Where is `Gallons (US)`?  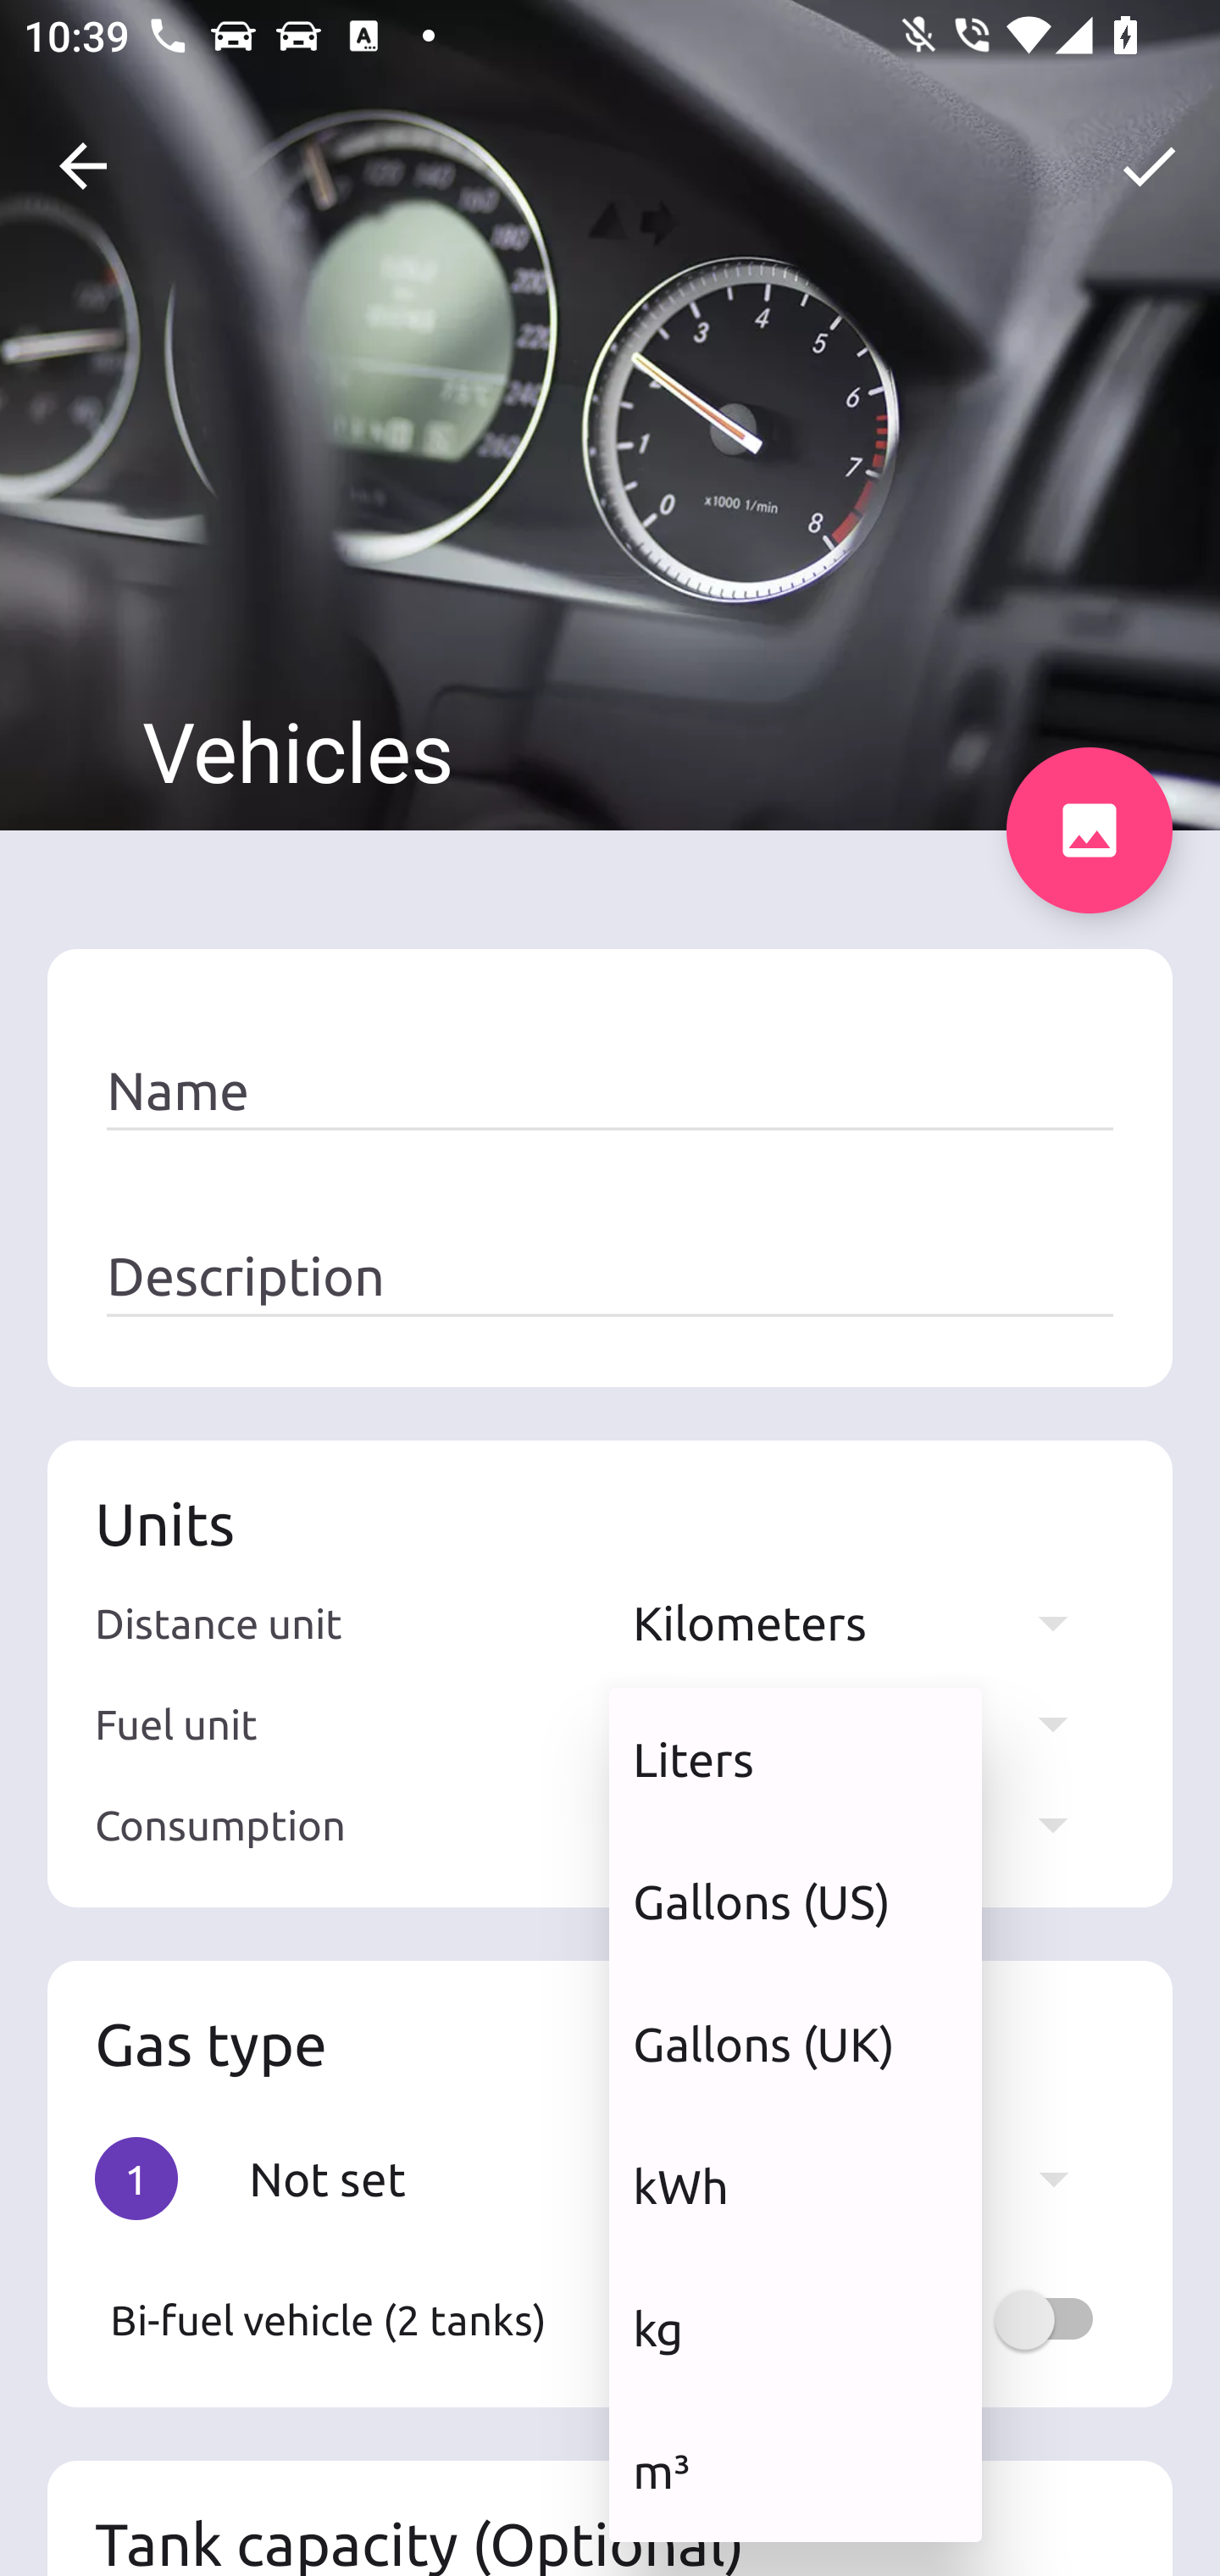
Gallons (US) is located at coordinates (795, 1901).